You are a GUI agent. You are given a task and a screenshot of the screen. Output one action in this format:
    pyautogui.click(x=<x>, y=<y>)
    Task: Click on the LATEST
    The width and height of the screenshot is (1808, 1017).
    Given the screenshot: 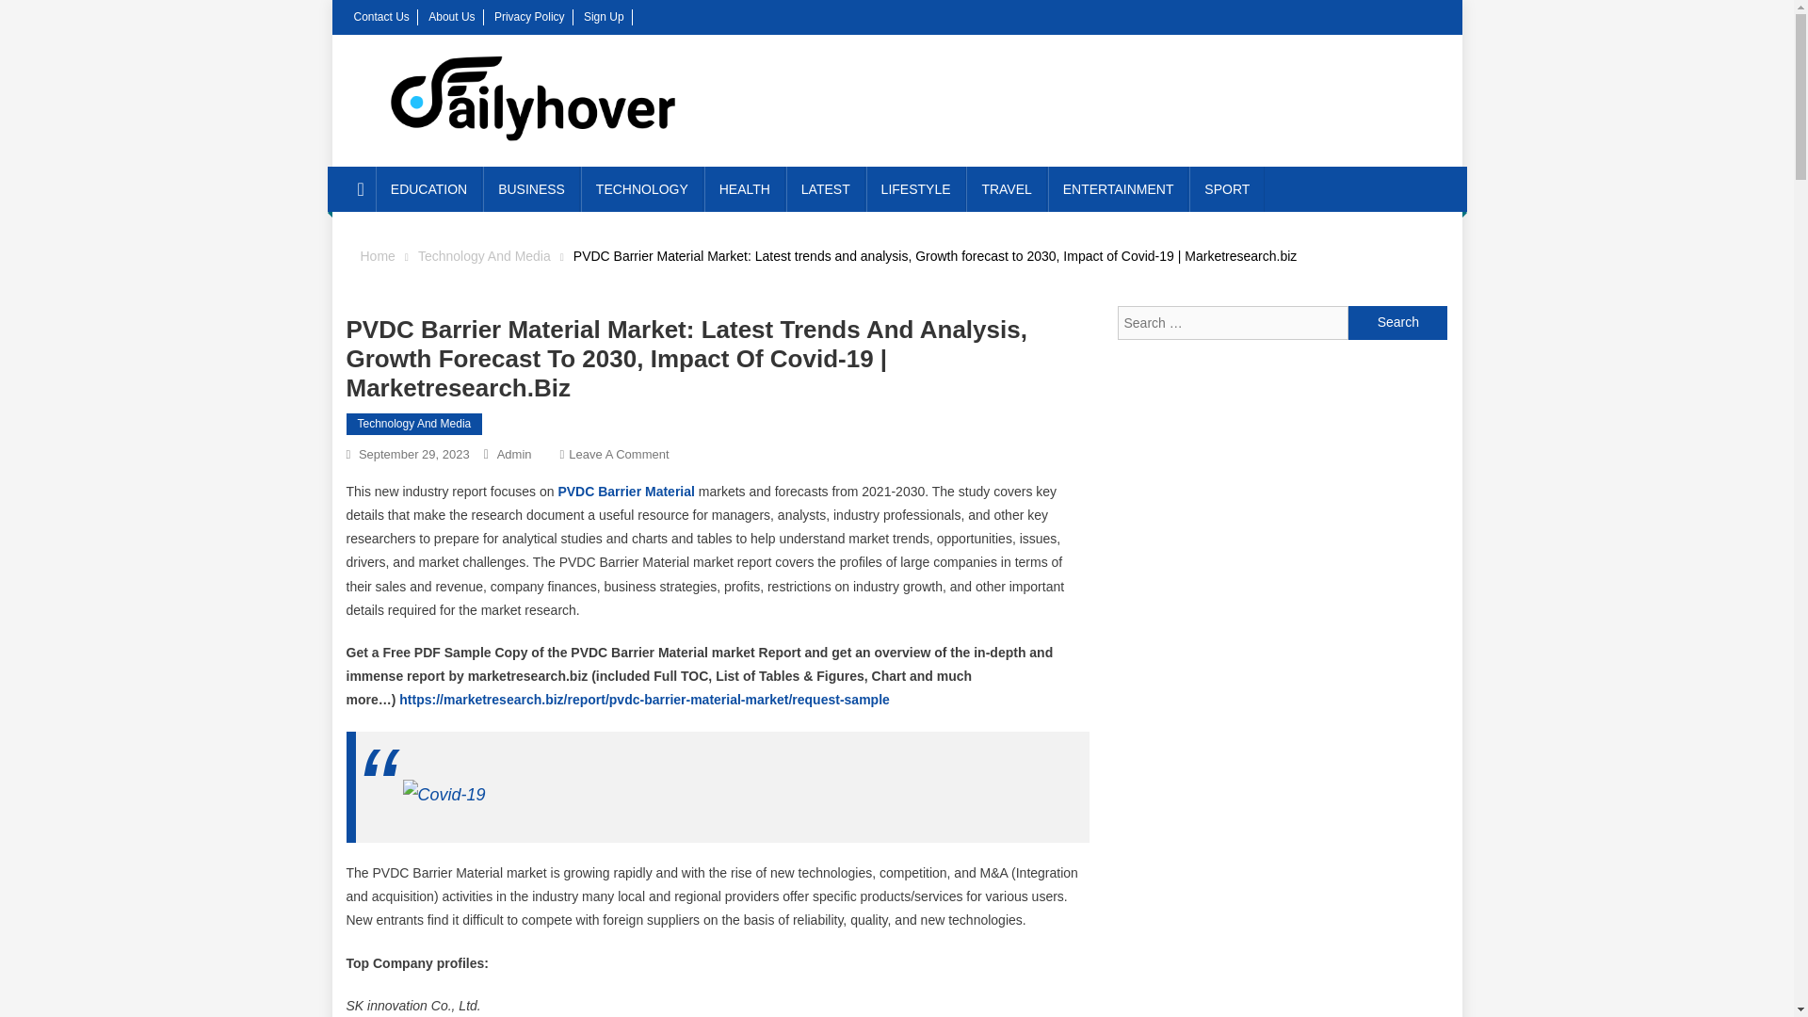 What is the action you would take?
    pyautogui.click(x=826, y=188)
    